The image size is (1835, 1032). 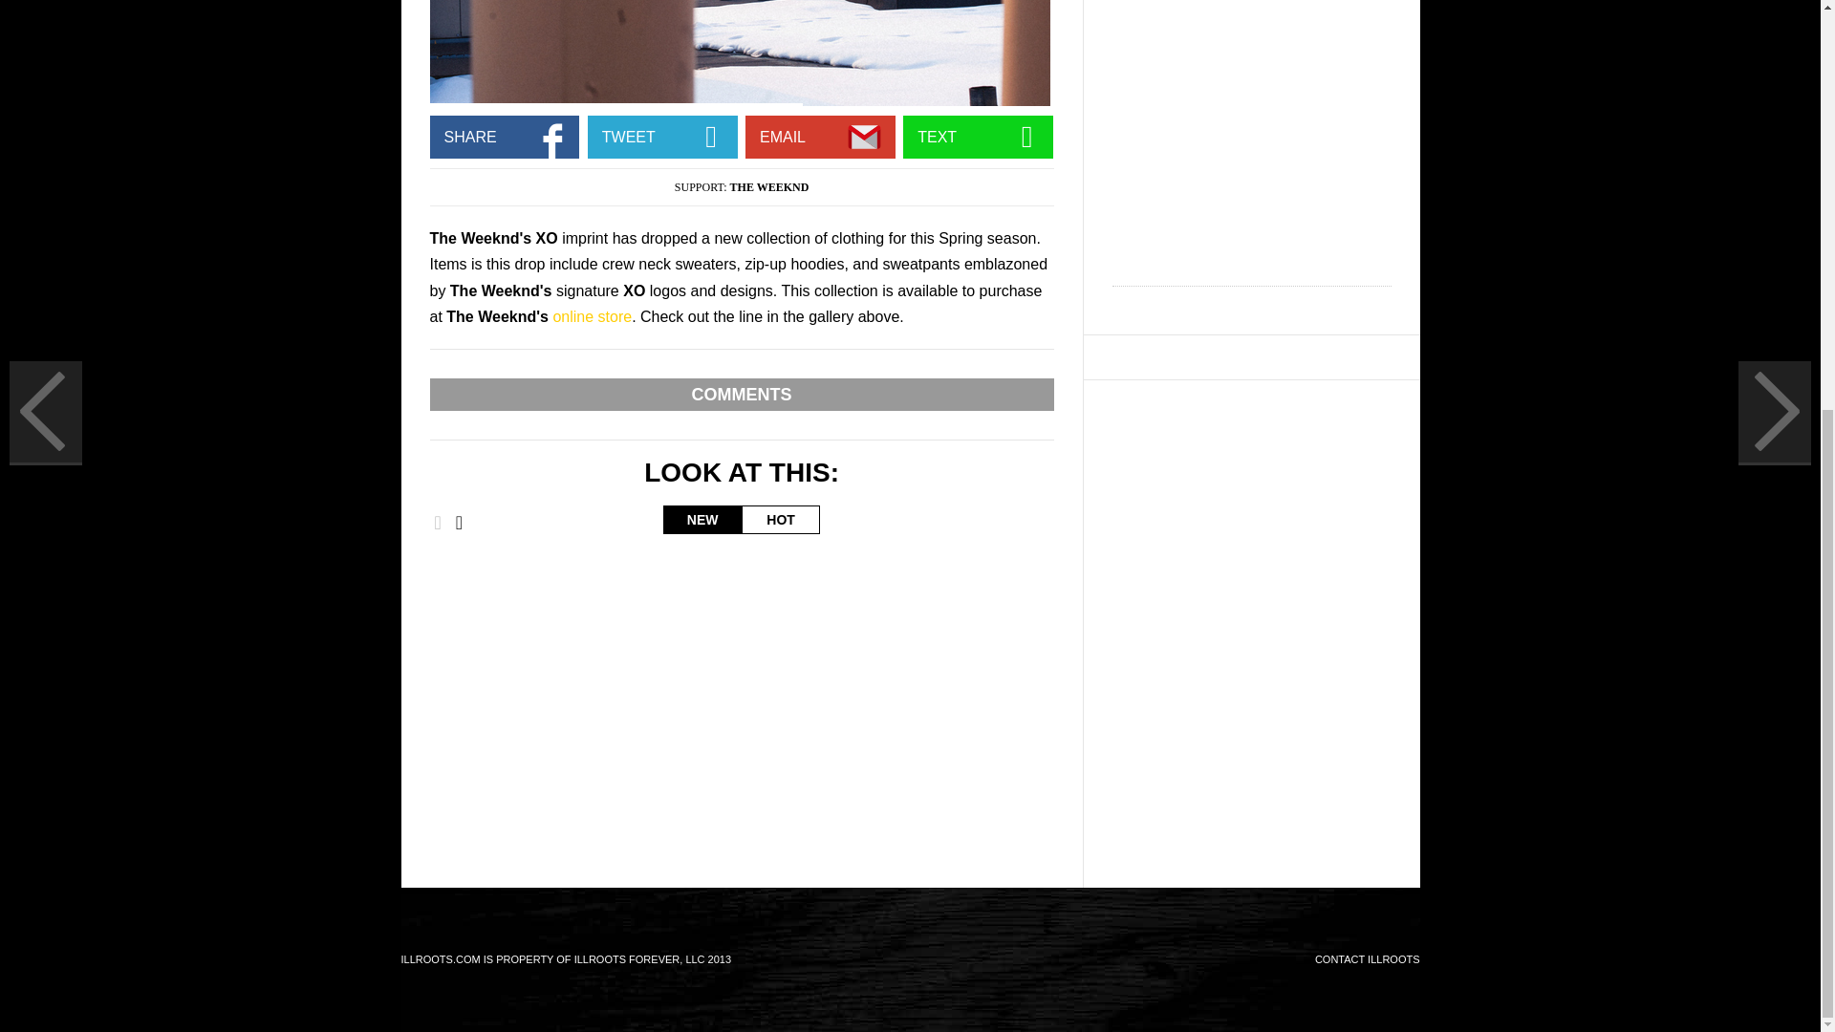 What do you see at coordinates (868, 137) in the screenshot?
I see `Email` at bounding box center [868, 137].